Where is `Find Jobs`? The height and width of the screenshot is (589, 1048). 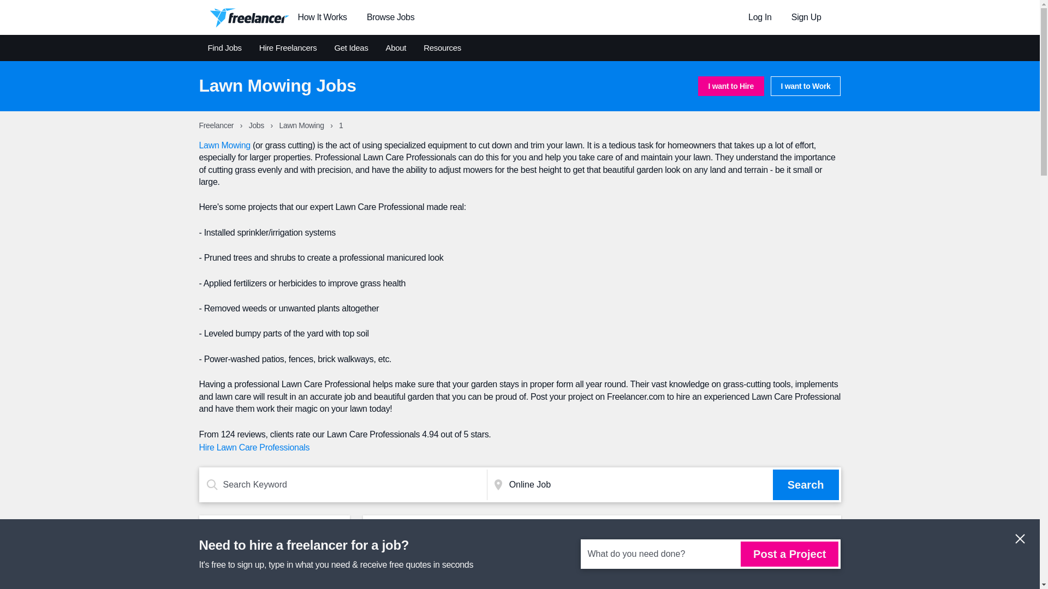 Find Jobs is located at coordinates (224, 48).